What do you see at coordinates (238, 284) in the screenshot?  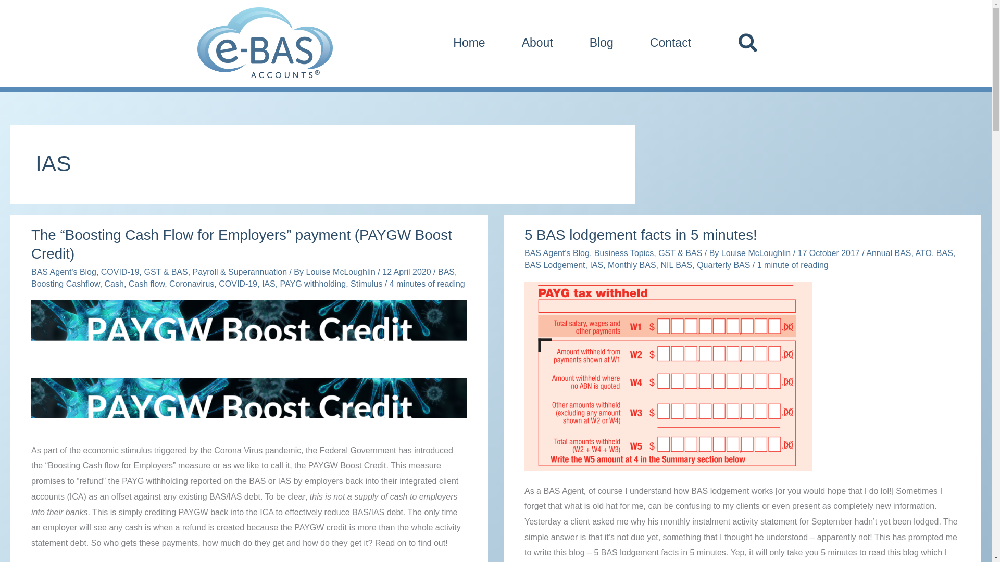 I see `COVID-19` at bounding box center [238, 284].